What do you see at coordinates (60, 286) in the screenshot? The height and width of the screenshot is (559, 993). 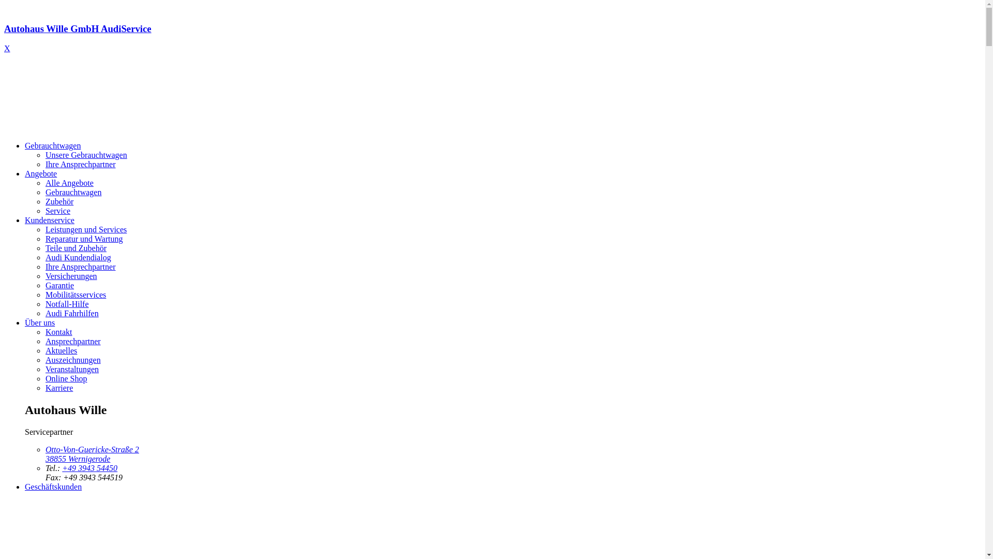 I see `Garantie` at bounding box center [60, 286].